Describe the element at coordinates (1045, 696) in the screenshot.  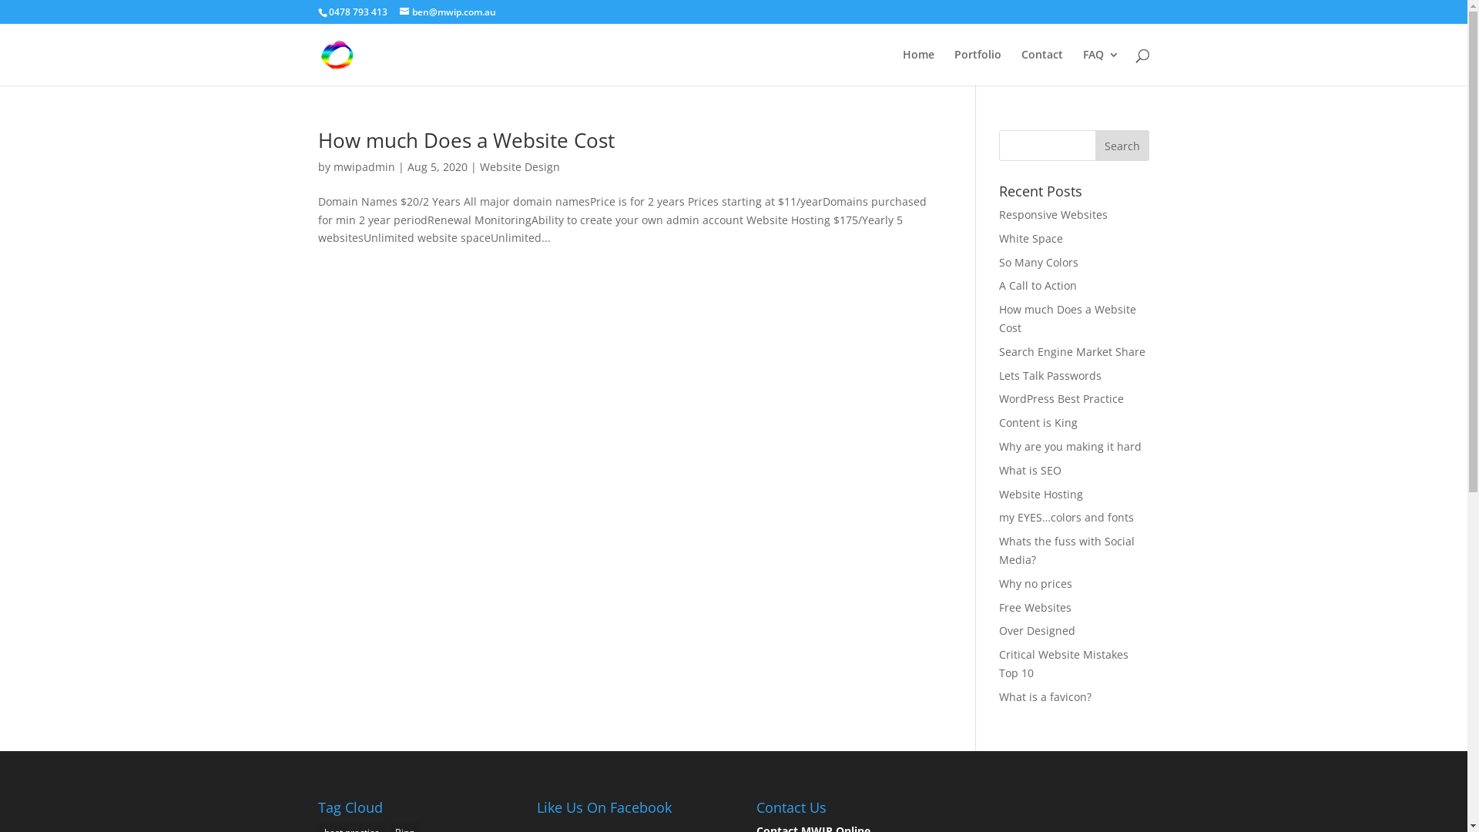
I see `What is a favicon?` at that location.